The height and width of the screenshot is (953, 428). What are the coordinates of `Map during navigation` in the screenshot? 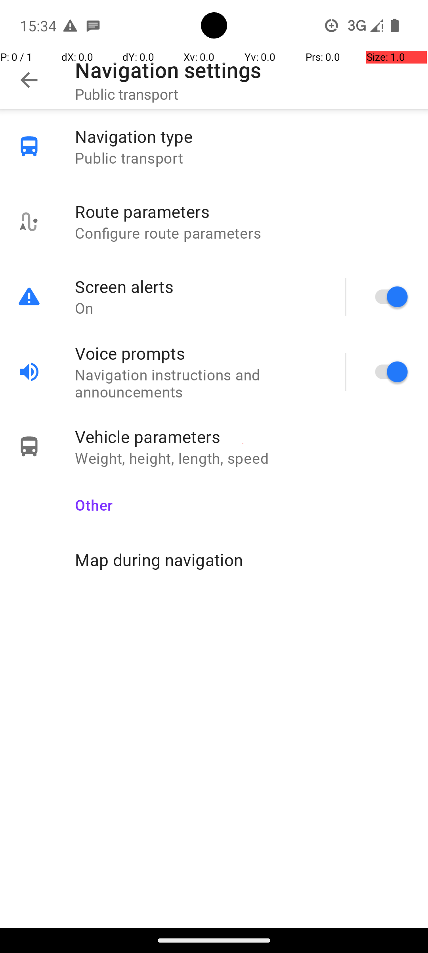 It's located at (243, 560).